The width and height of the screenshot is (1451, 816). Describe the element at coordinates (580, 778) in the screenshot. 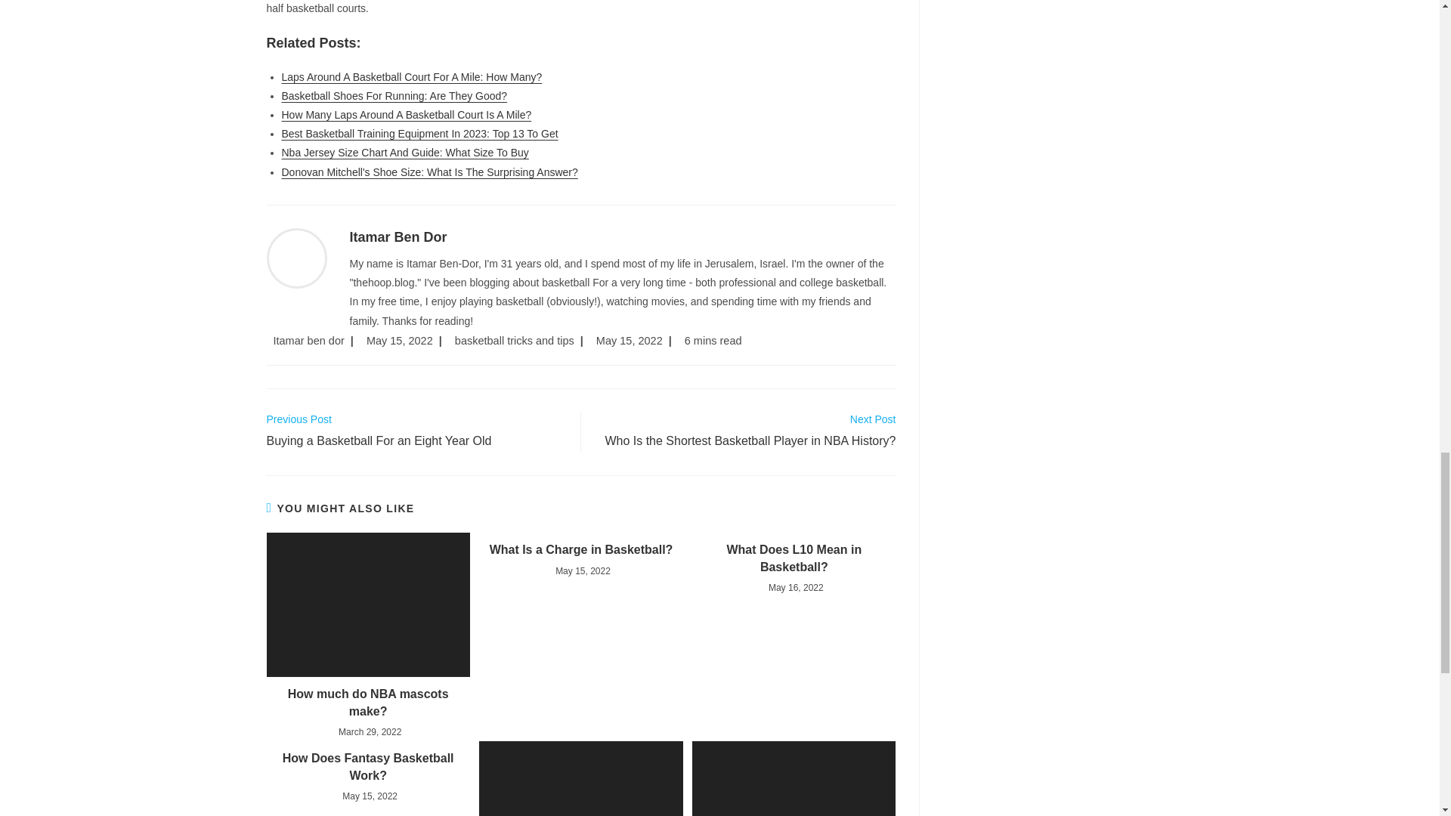

I see `Where did basketball originate? How Basketball Was Born? 2` at that location.